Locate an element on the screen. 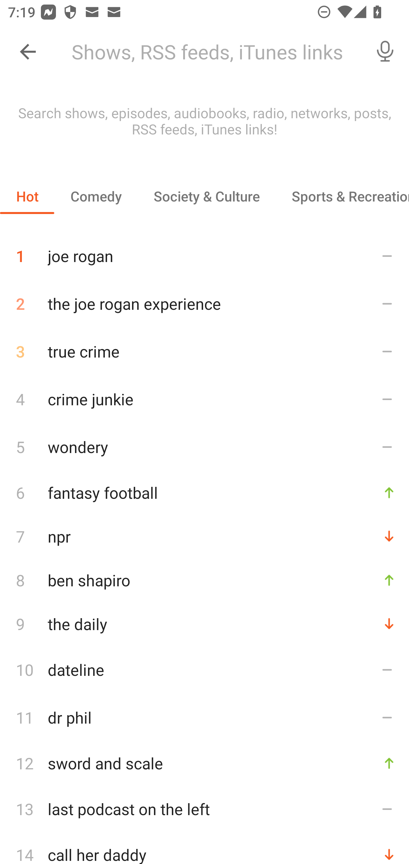 The height and width of the screenshot is (864, 409). 5 wondery is located at coordinates (204, 446).